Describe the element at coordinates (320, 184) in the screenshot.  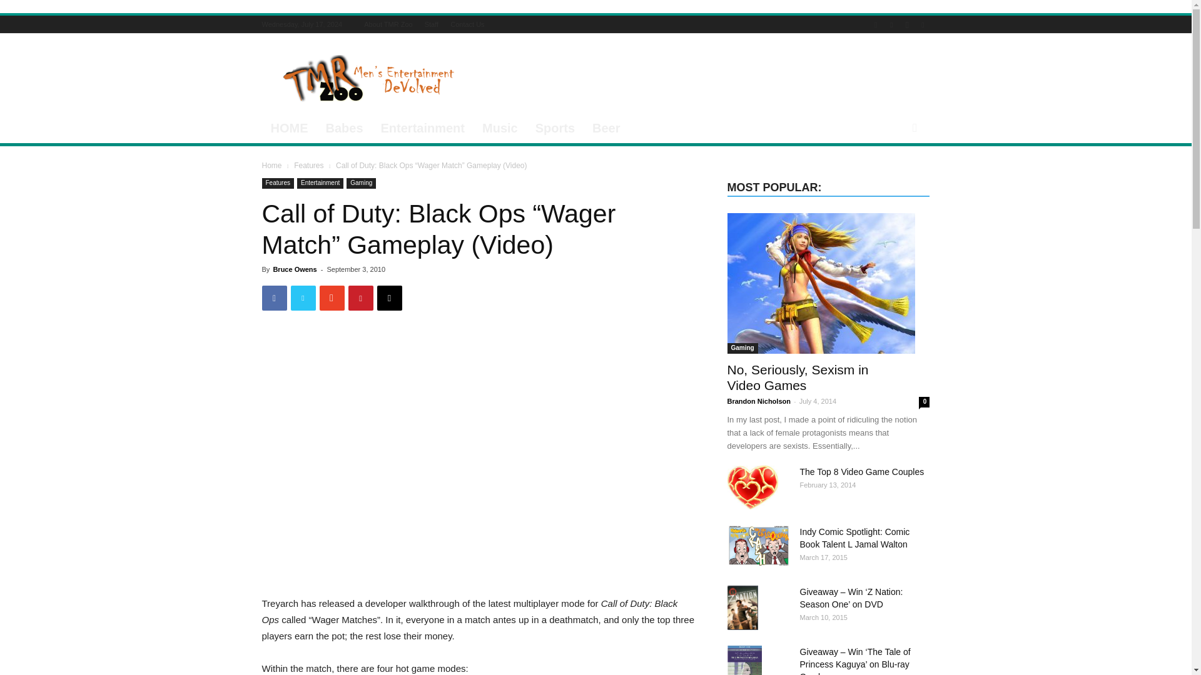
I see `Entertainment` at that location.